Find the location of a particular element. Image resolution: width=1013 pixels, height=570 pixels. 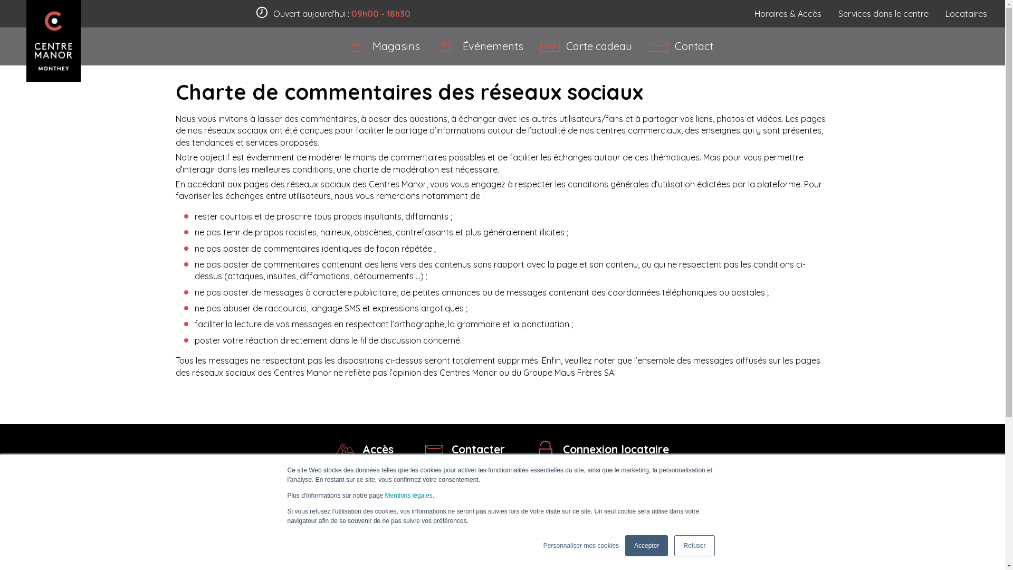

Magasins is located at coordinates (383, 46).